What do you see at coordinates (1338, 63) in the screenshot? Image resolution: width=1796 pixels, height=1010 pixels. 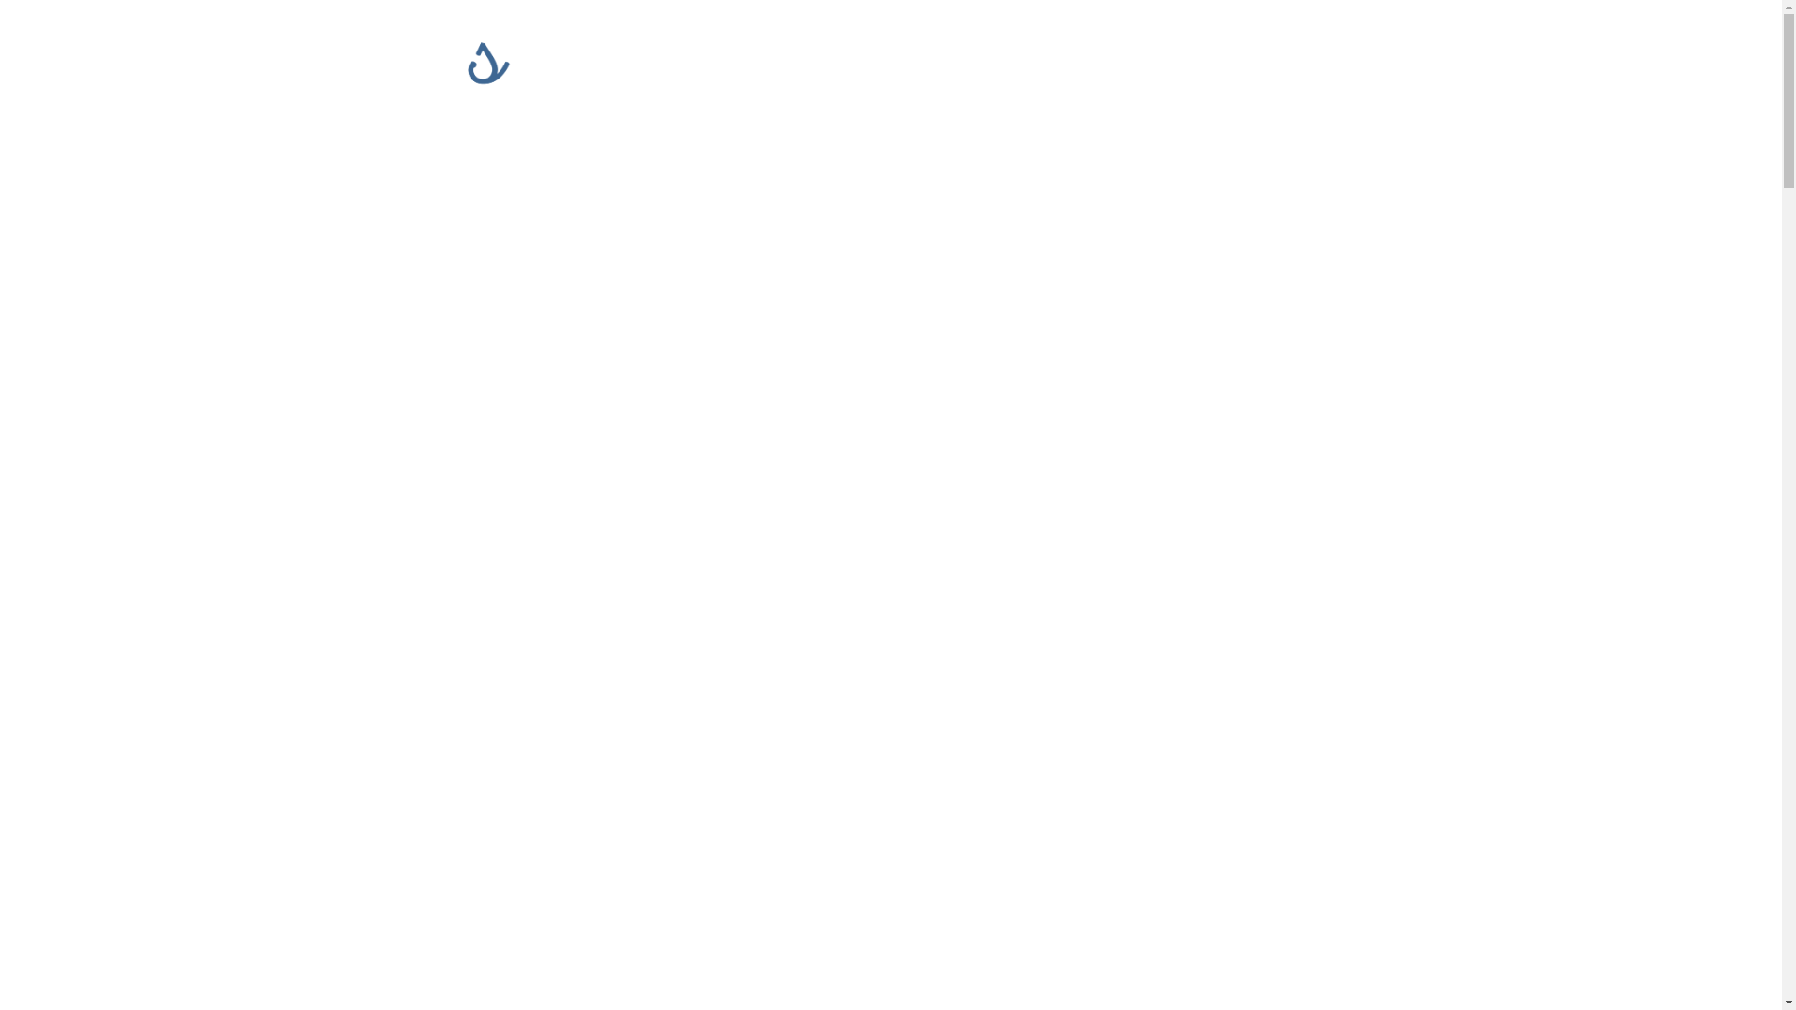 I see `RESERVATION` at bounding box center [1338, 63].